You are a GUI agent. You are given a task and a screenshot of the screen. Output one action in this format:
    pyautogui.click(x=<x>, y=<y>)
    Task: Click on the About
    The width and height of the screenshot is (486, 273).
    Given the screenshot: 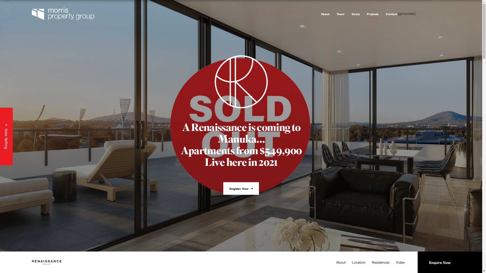 What is the action you would take?
    pyautogui.click(x=325, y=14)
    